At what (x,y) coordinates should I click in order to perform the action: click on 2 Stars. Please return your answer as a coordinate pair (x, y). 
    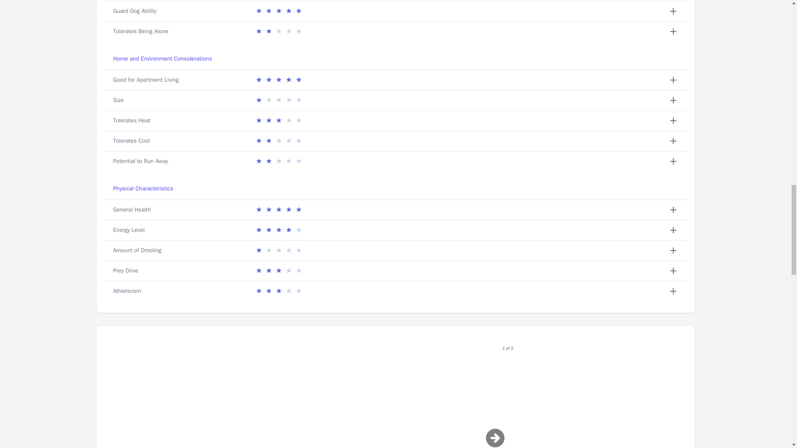
    Looking at the image, I should click on (278, 161).